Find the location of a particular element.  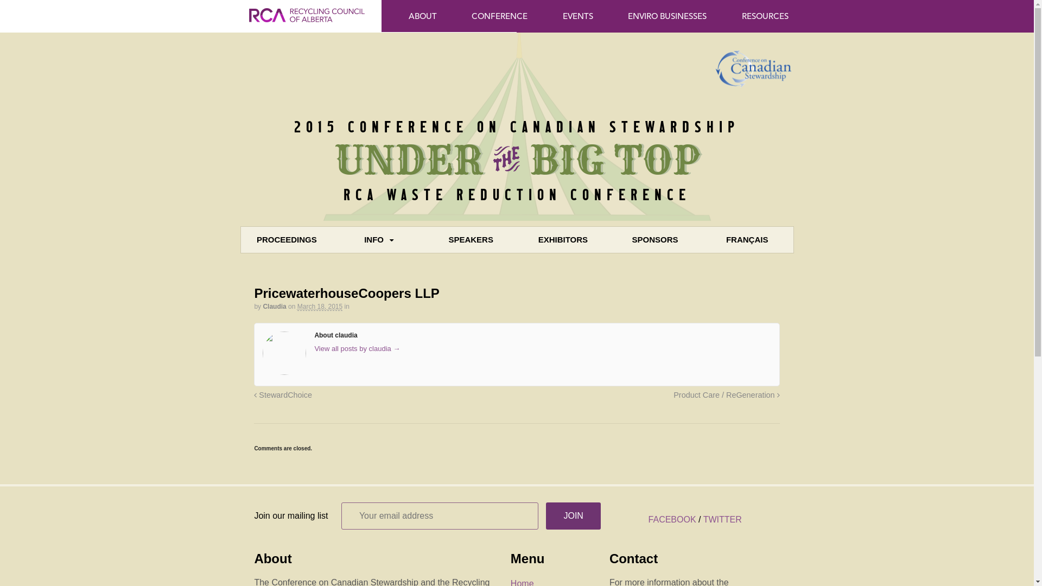

INFO is located at coordinates (379, 240).